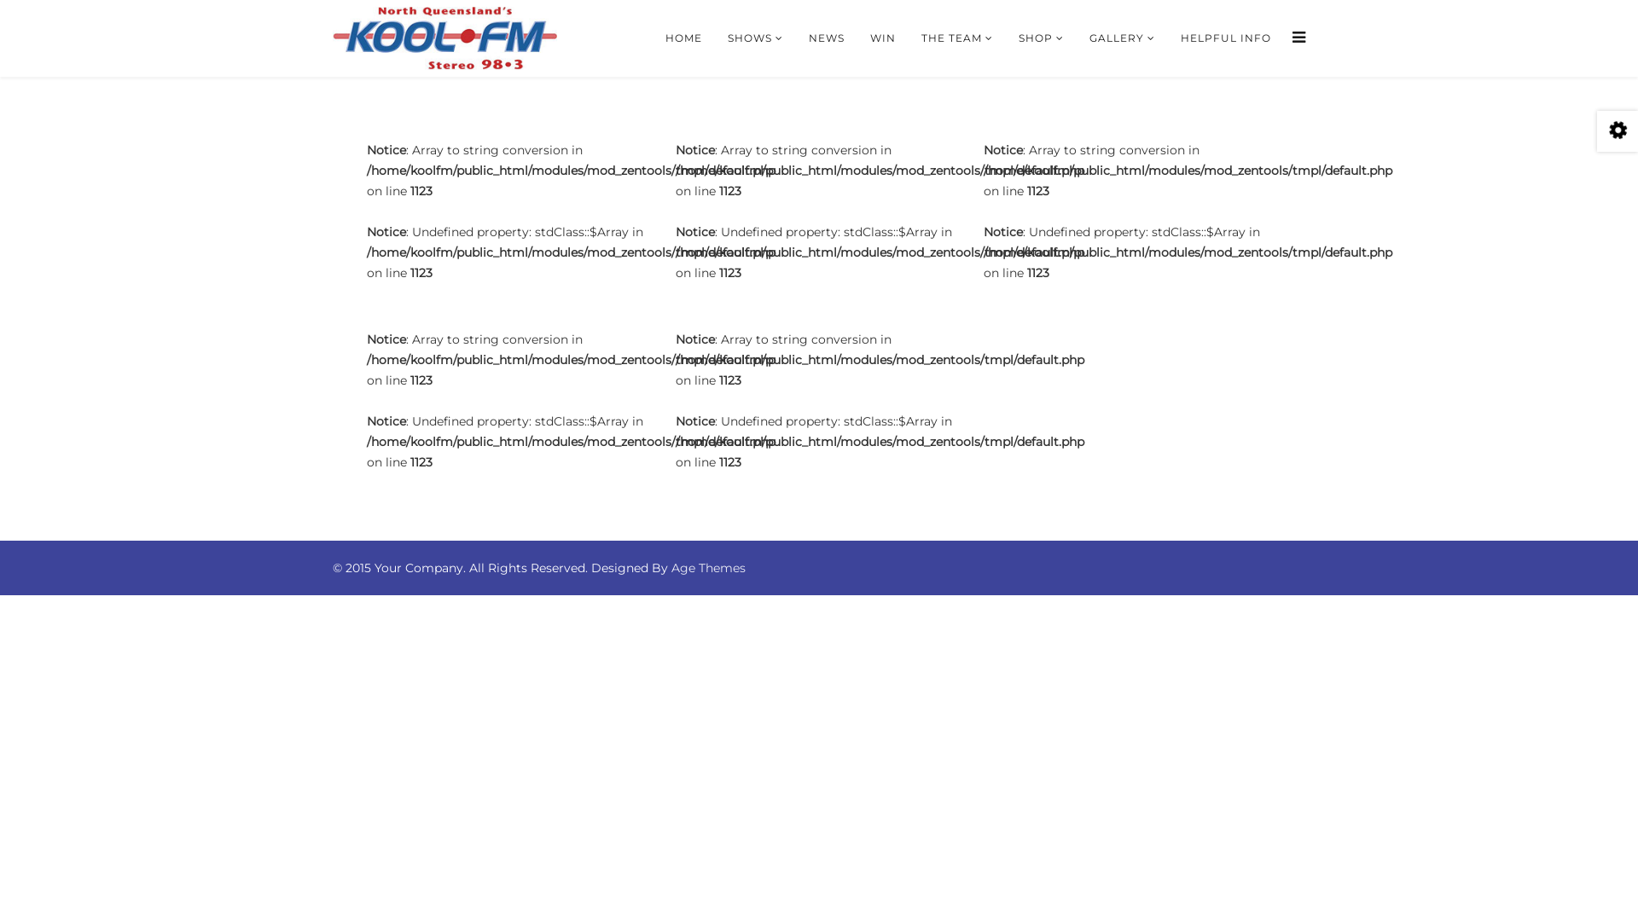 Image resolution: width=1638 pixels, height=921 pixels. I want to click on HELPFUL INFO, so click(1226, 38).